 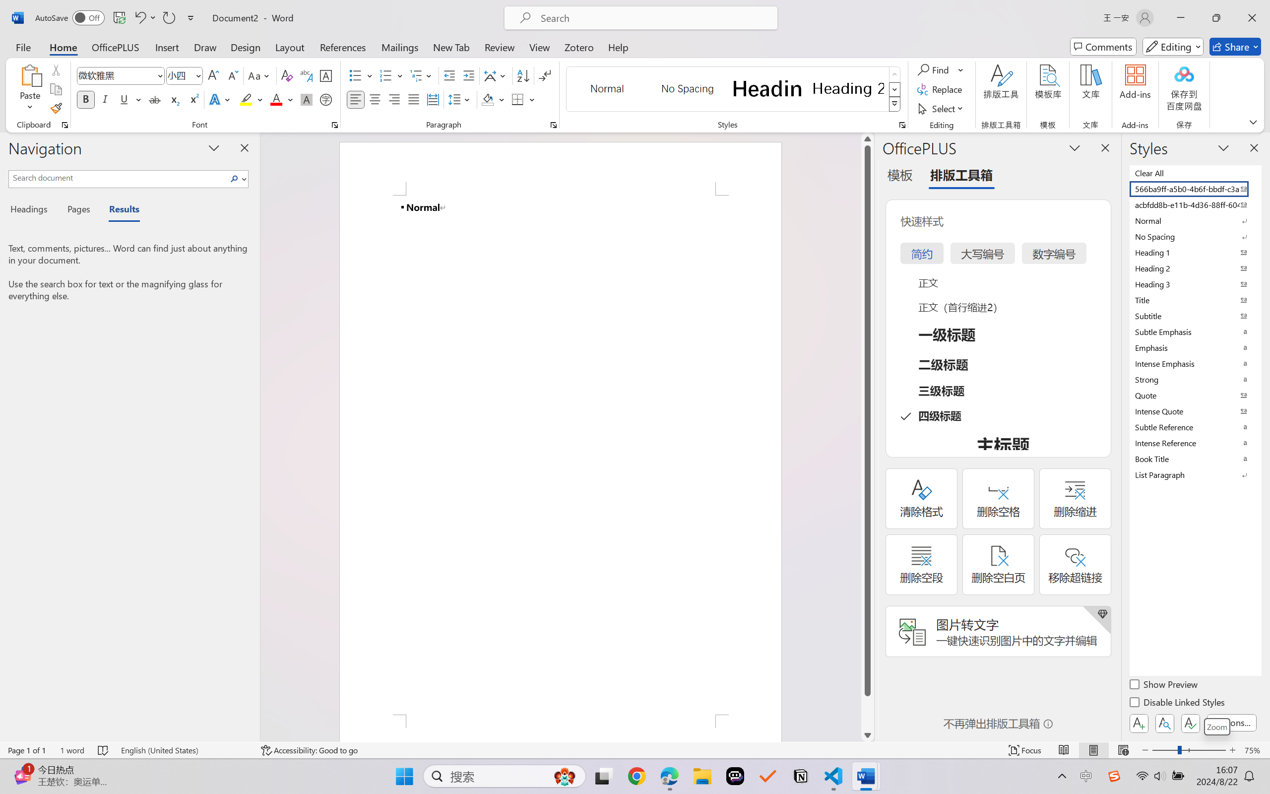 I want to click on Change Case, so click(x=259, y=75).